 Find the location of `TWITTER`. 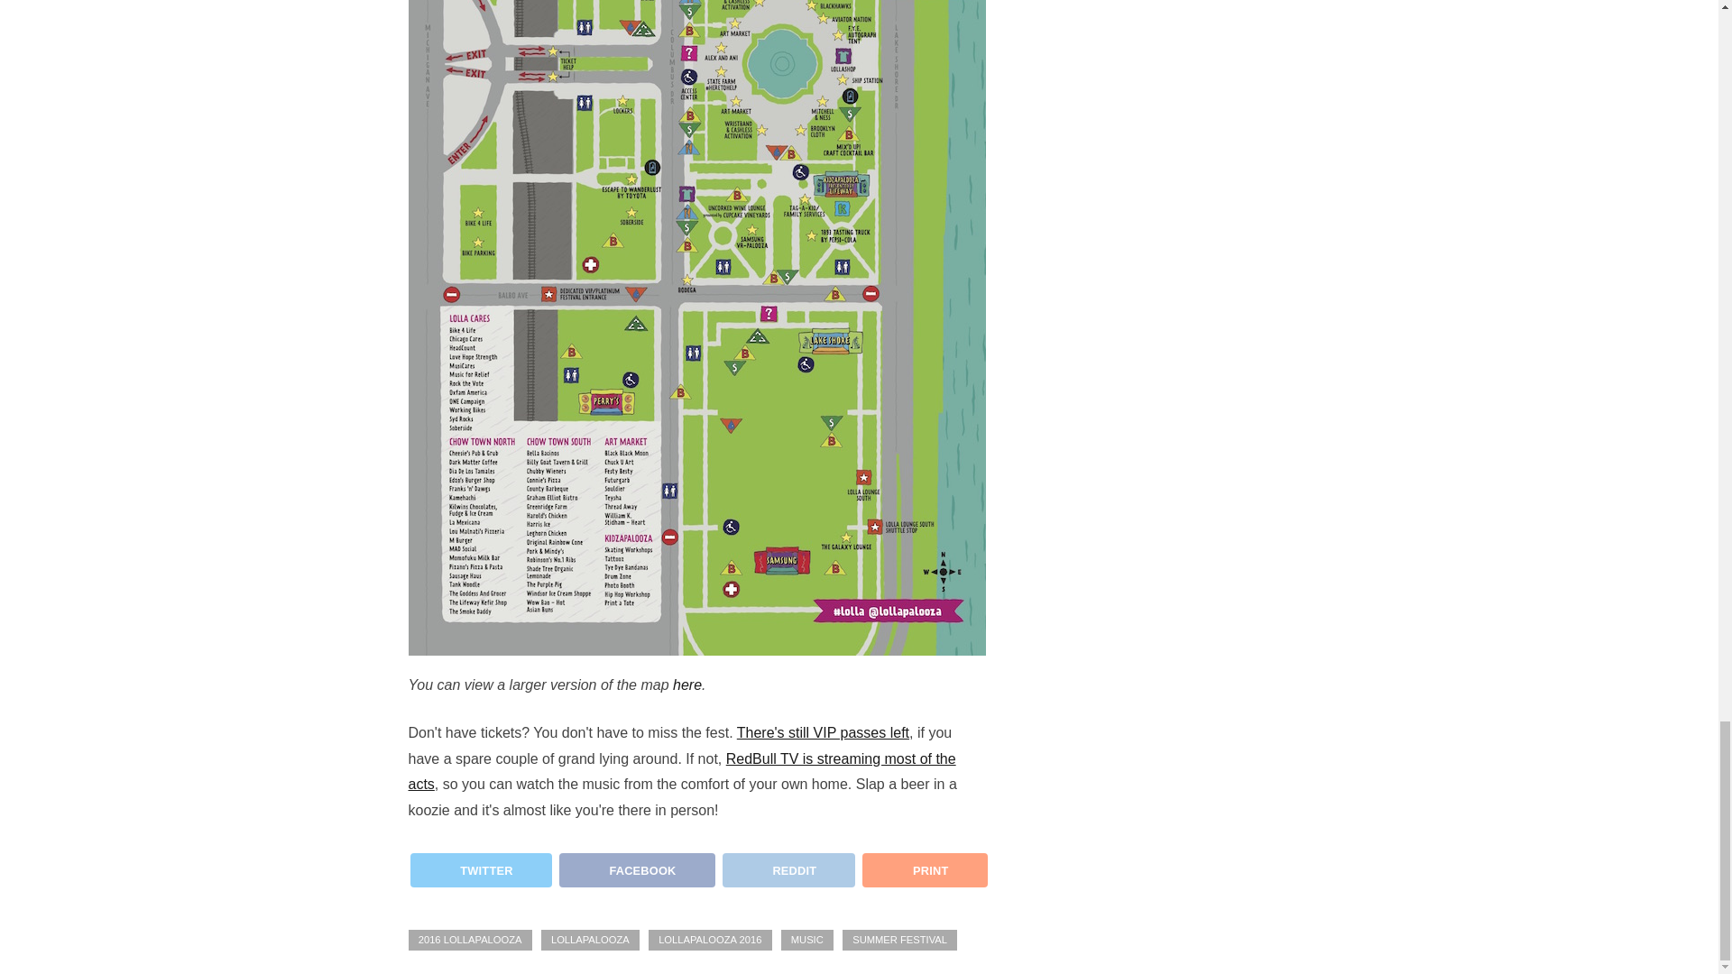

TWITTER is located at coordinates (480, 869).